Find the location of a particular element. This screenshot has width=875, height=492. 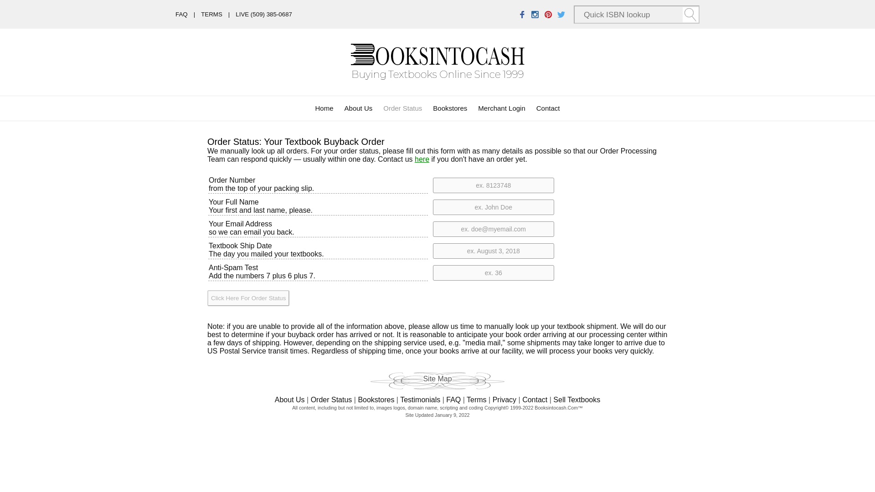

Order Status is located at coordinates (331, 400).